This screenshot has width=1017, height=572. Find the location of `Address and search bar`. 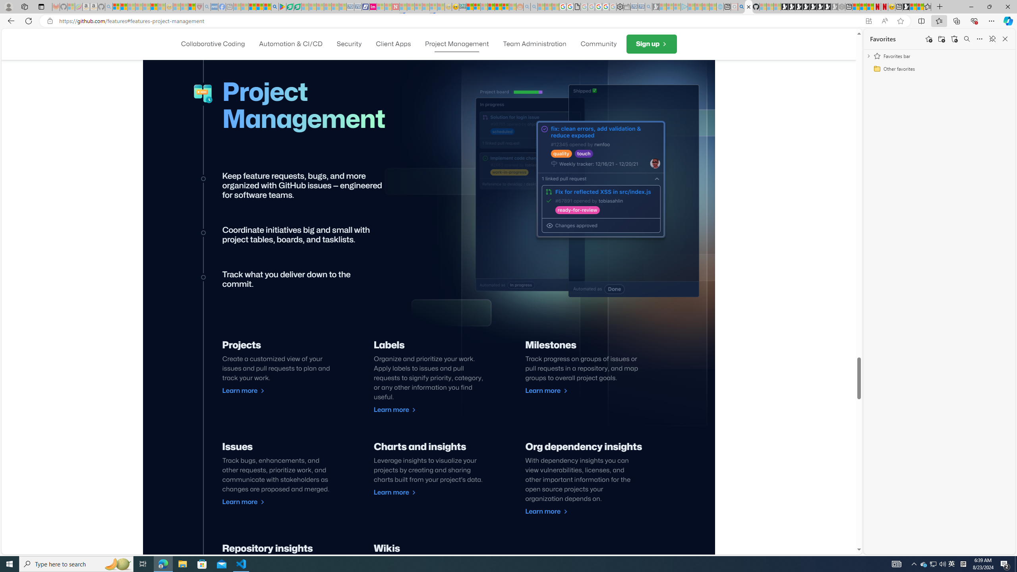

Address and search bar is located at coordinates (460, 21).